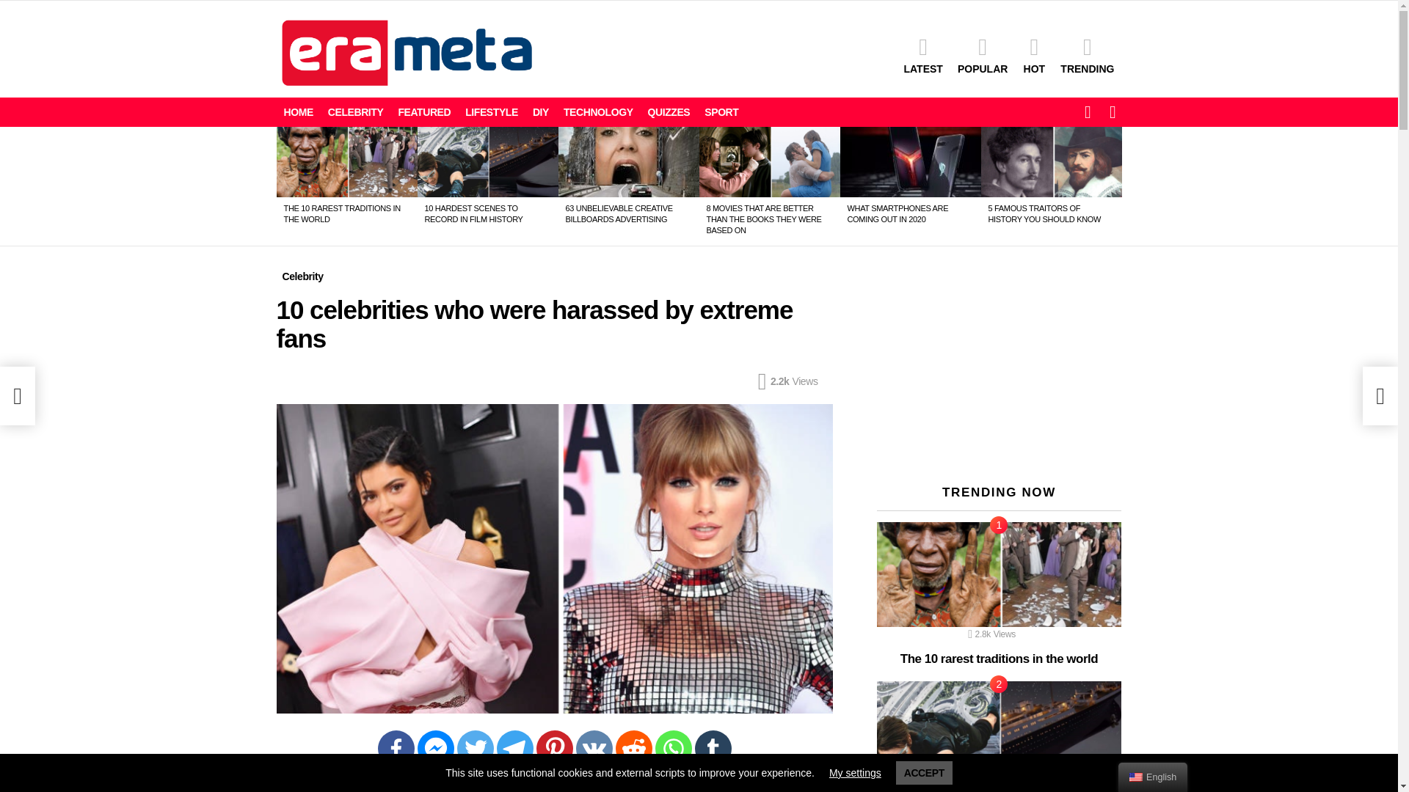 This screenshot has width=1409, height=792. Describe the element at coordinates (769, 161) in the screenshot. I see `8 movies that are better than the books they were based on` at that location.